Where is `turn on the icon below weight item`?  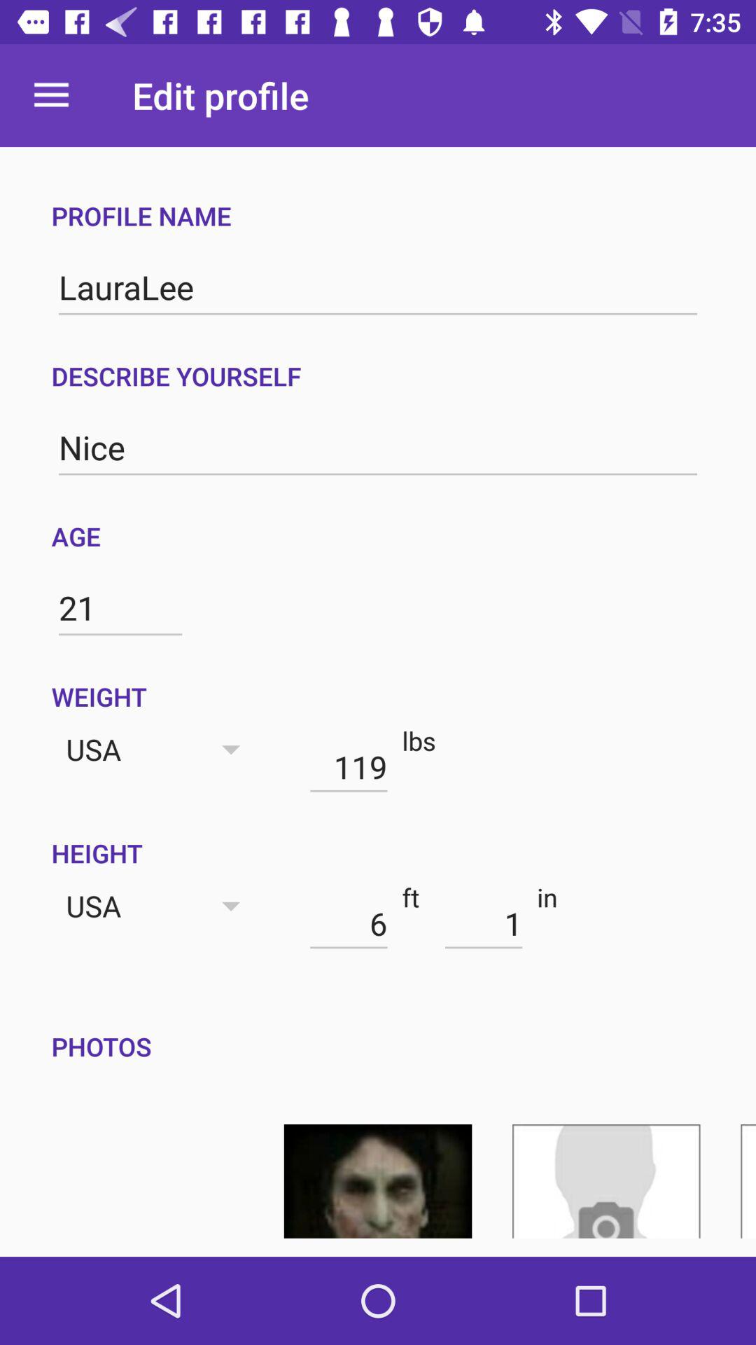
turn on the icon below weight item is located at coordinates (349, 766).